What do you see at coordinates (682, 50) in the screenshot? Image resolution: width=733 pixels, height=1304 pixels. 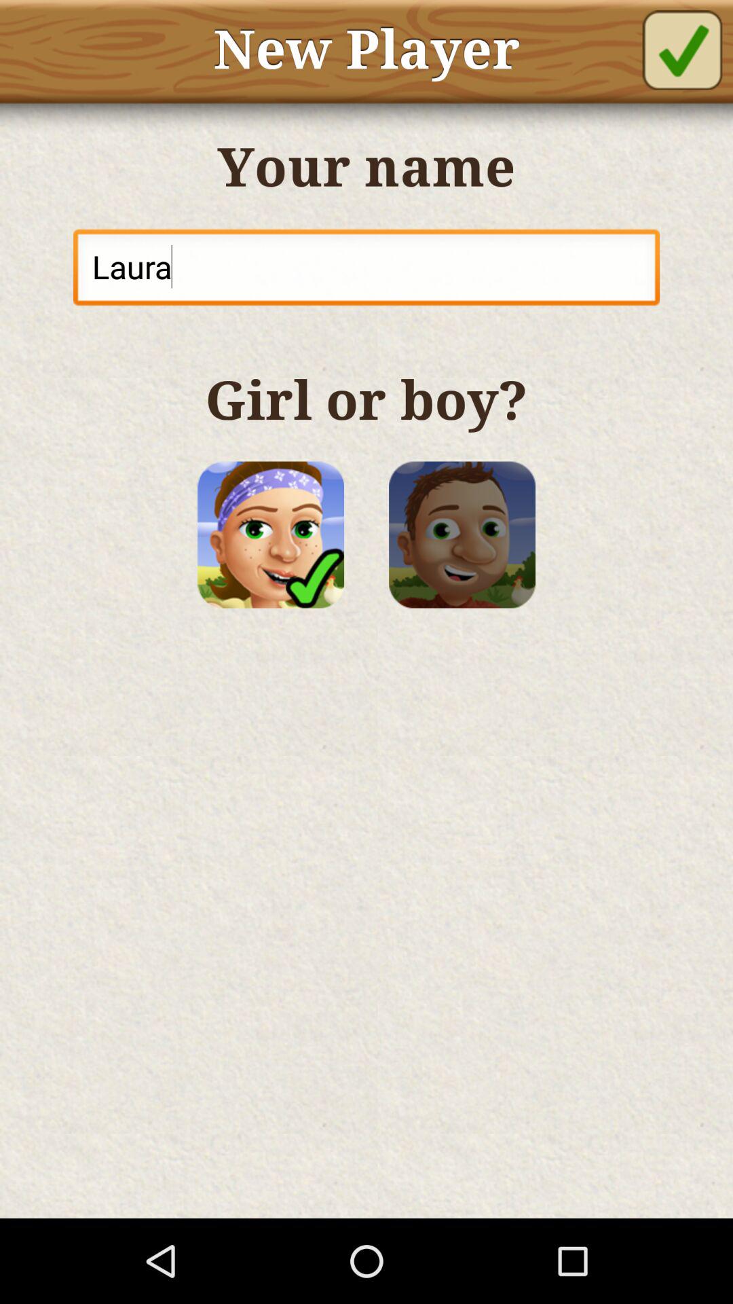 I see `confirms gender selection and continues to next screen` at bounding box center [682, 50].